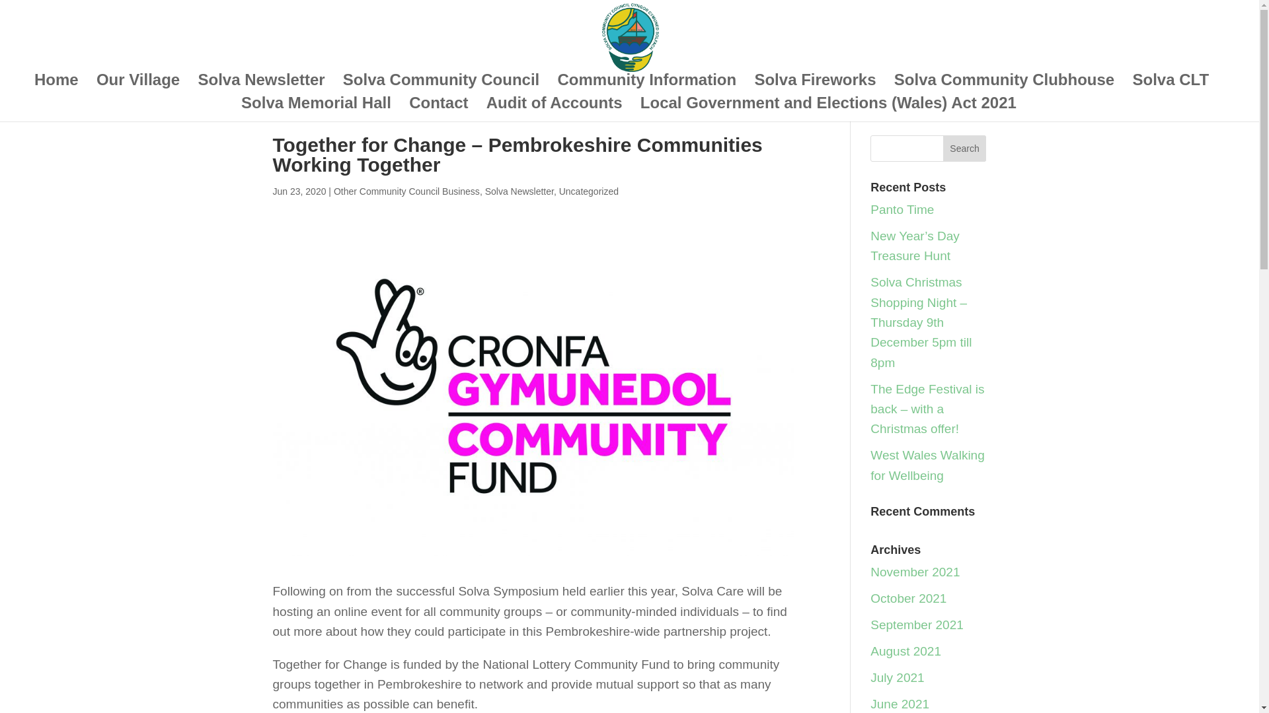 This screenshot has height=713, width=1269. What do you see at coordinates (814, 87) in the screenshot?
I see `Solva Fireworks` at bounding box center [814, 87].